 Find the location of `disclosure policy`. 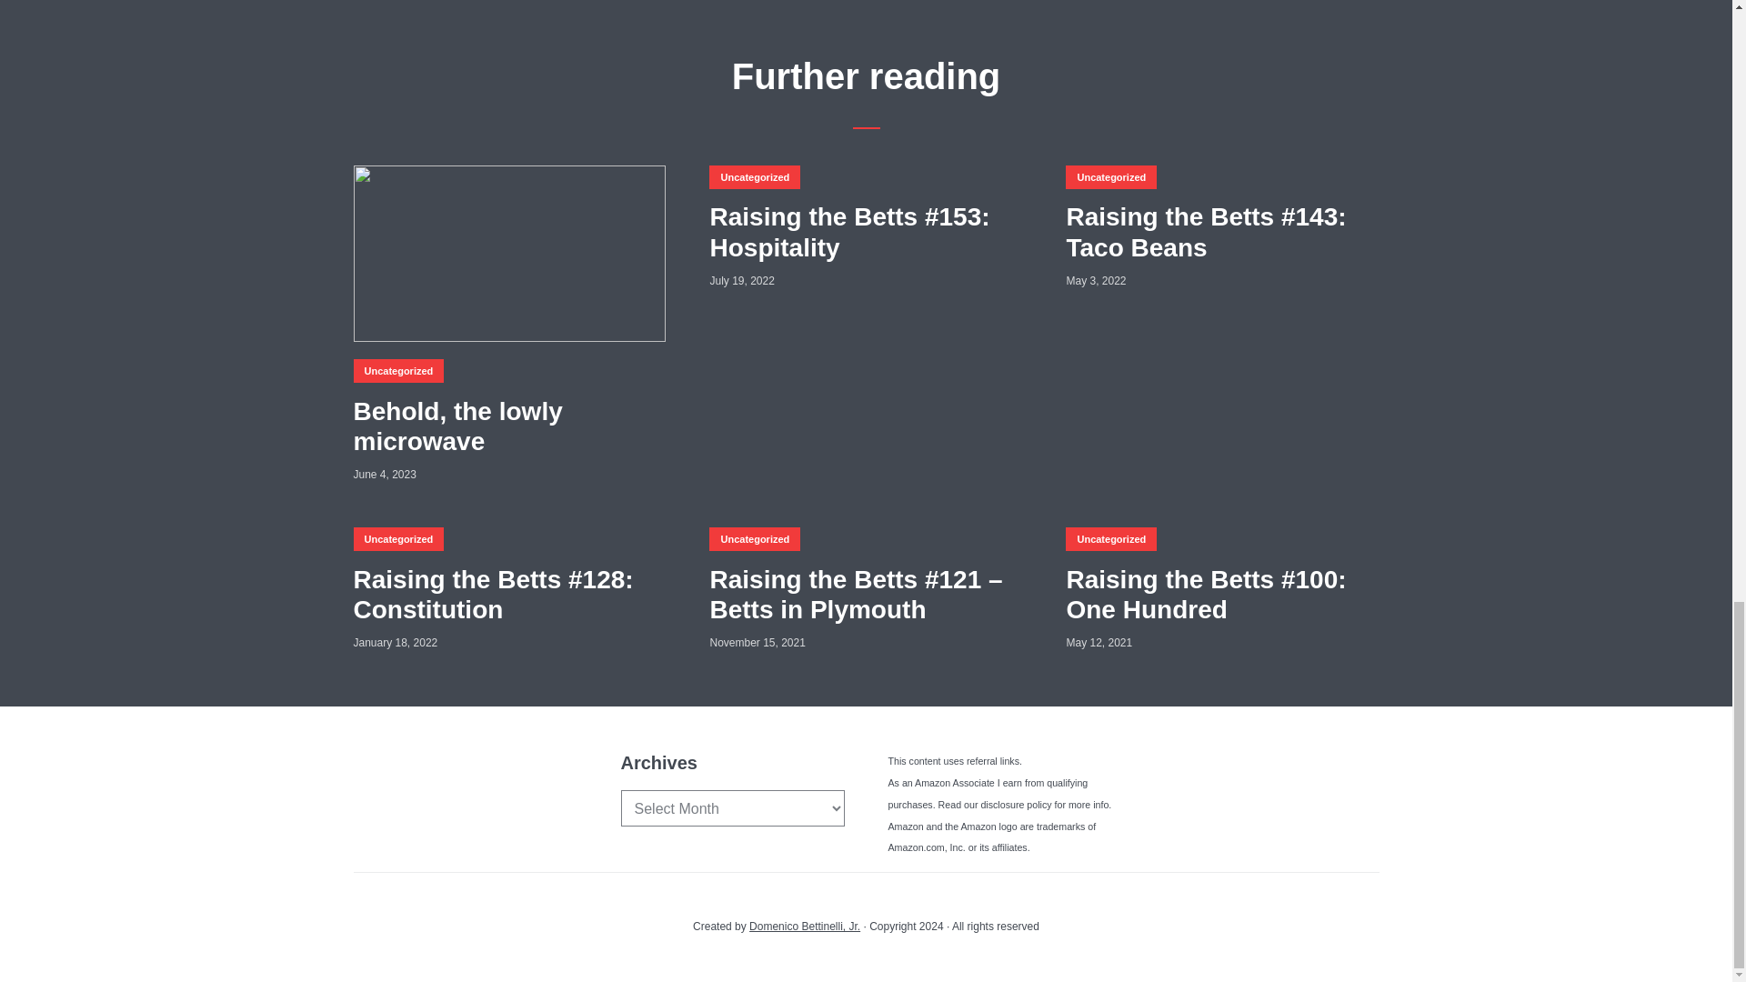

disclosure policy is located at coordinates (1015, 805).